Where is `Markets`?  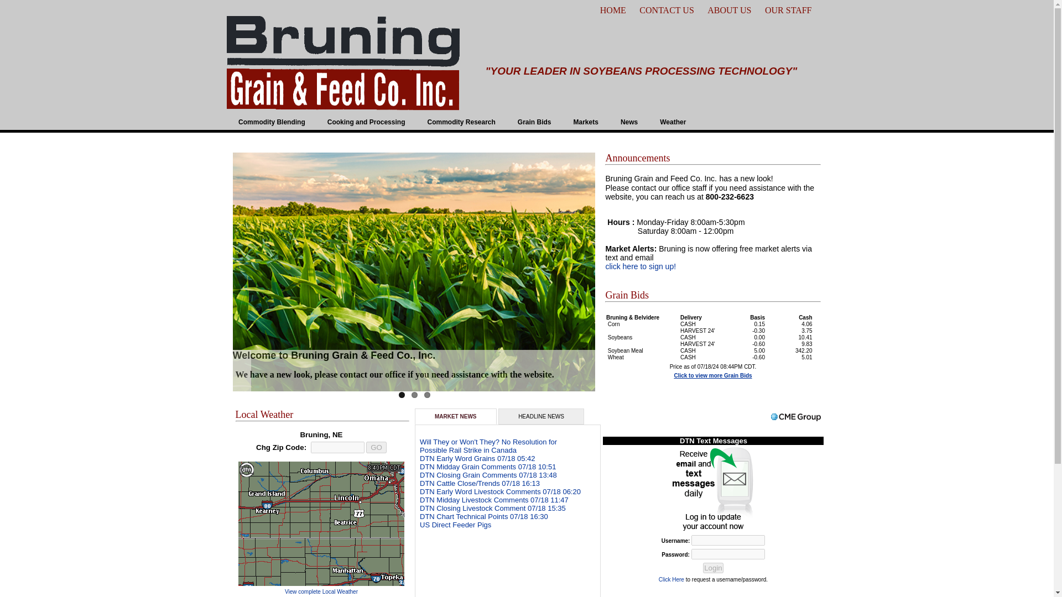 Markets is located at coordinates (586, 122).